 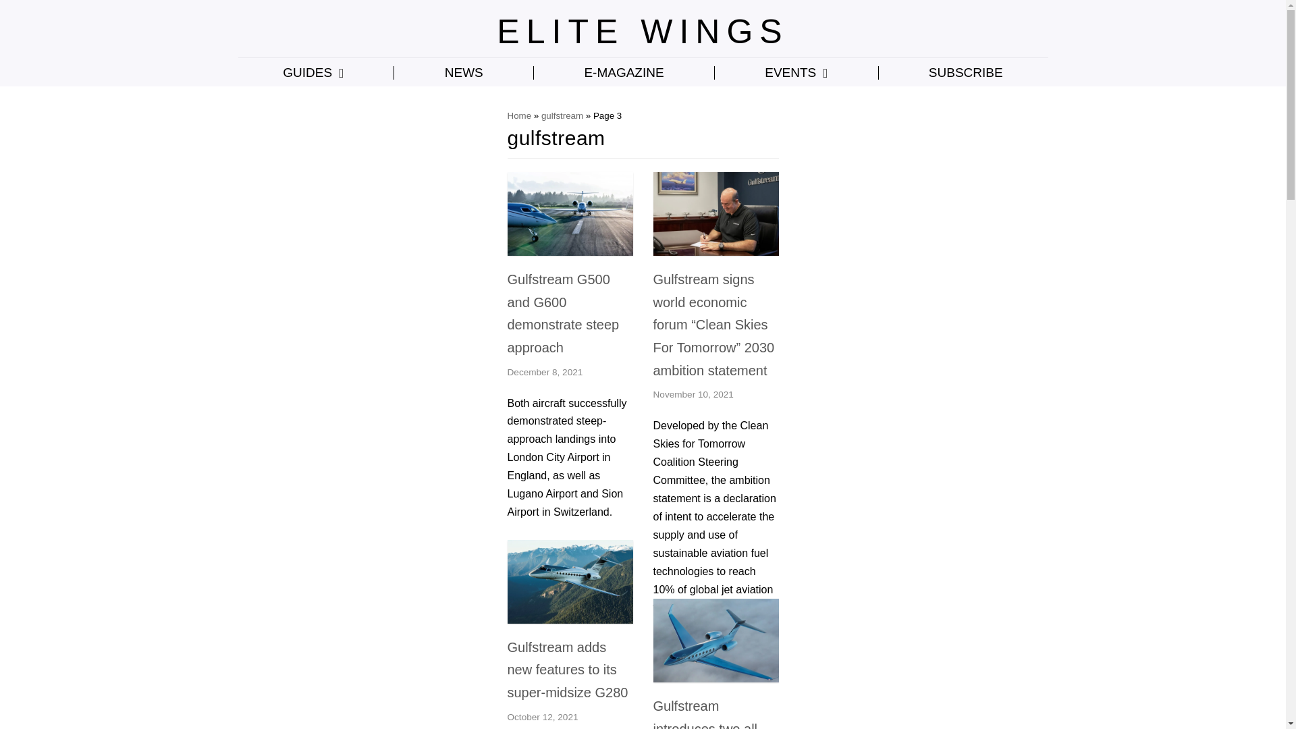 I want to click on ELITE WINGS, so click(x=642, y=31).